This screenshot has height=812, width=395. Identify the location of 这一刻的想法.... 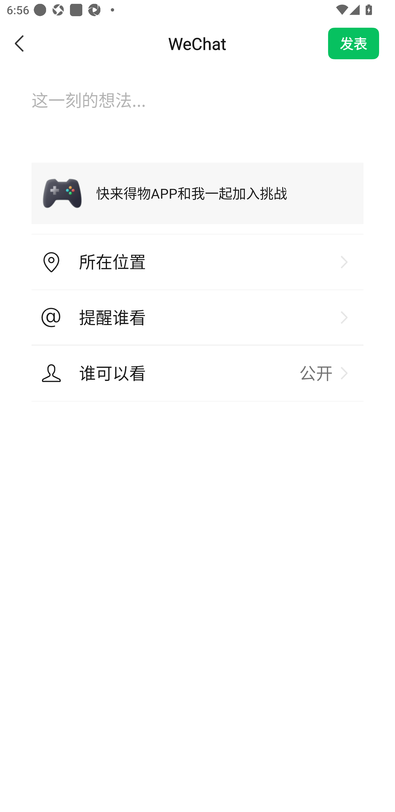
(198, 109).